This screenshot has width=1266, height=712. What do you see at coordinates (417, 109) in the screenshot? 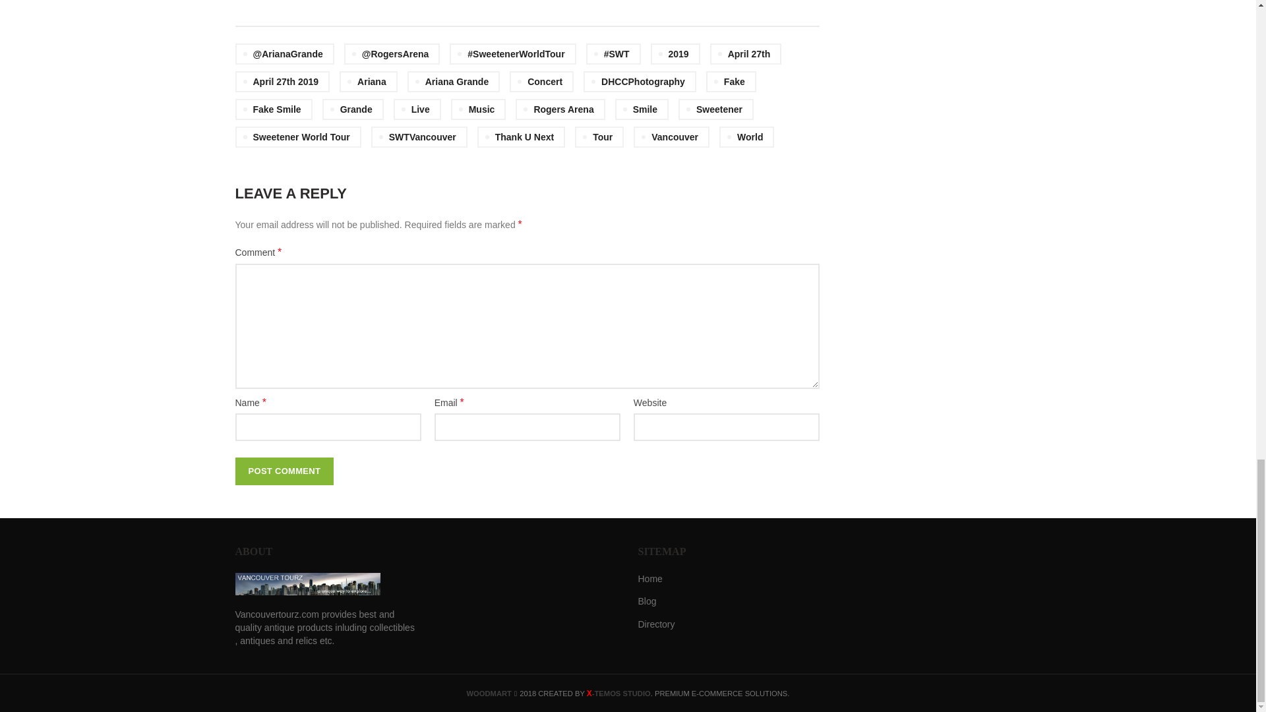
I see `Live` at bounding box center [417, 109].